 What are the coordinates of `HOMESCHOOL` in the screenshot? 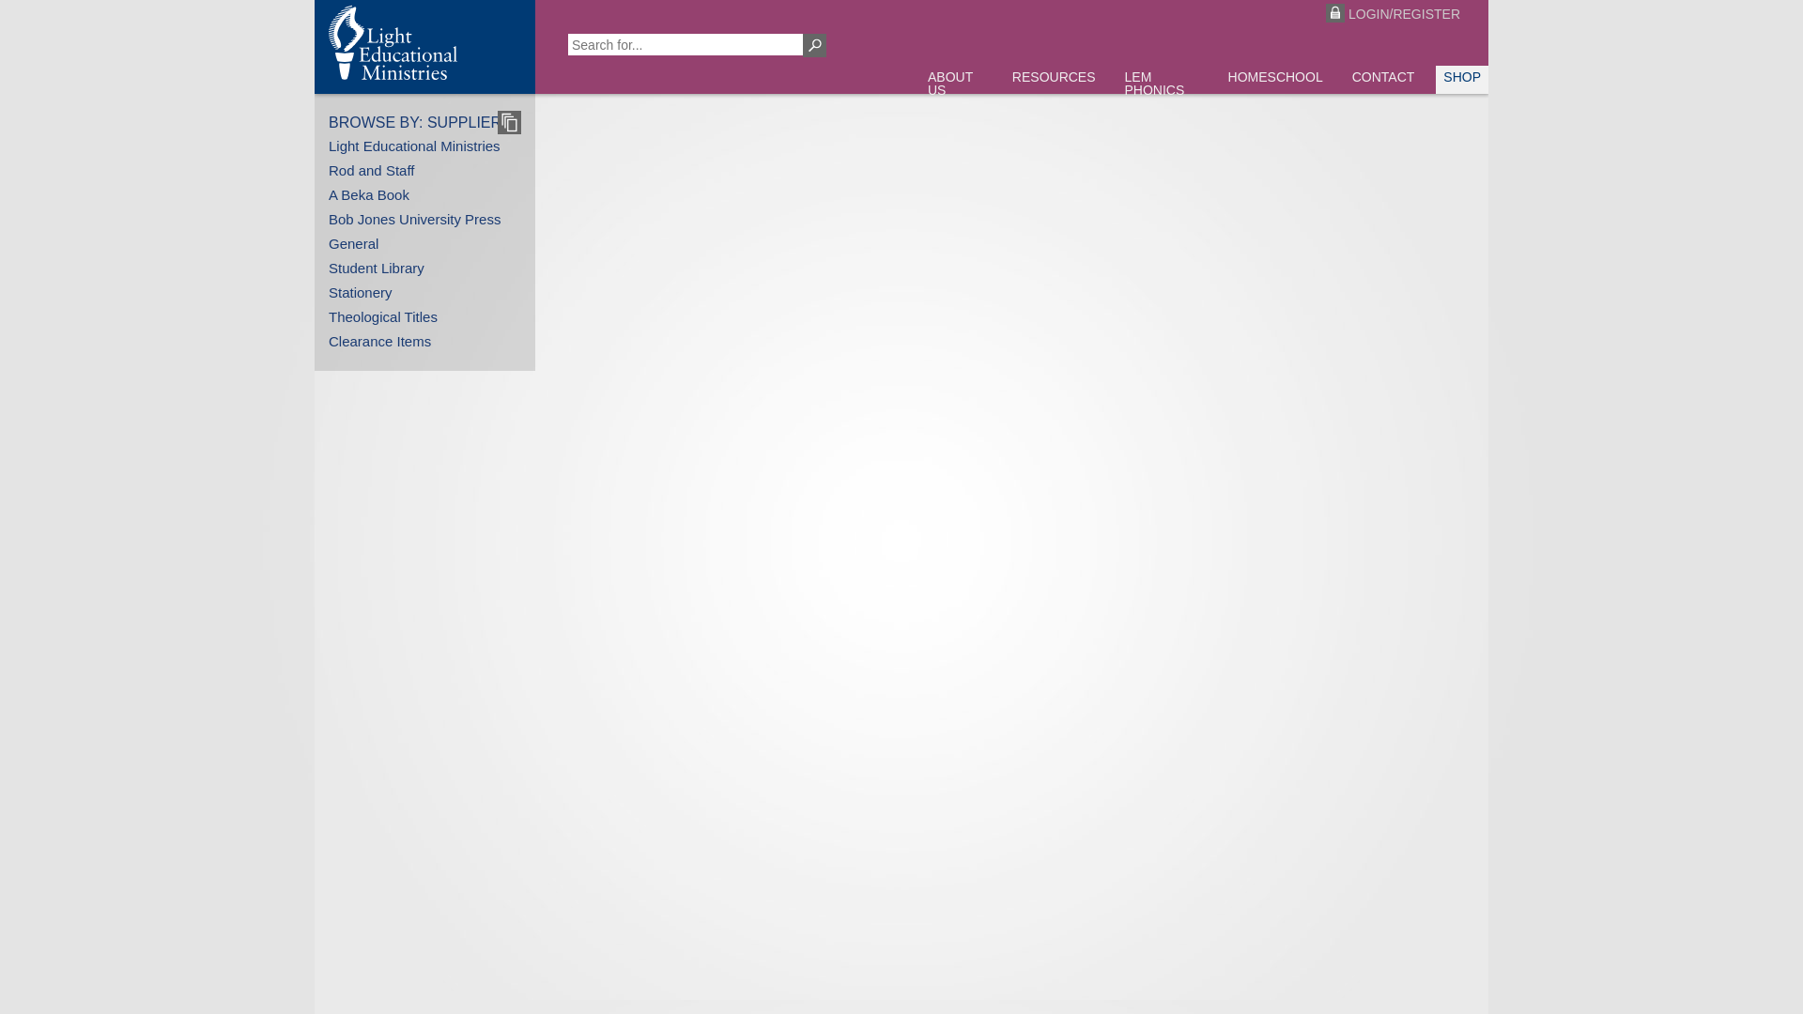 It's located at (1275, 80).